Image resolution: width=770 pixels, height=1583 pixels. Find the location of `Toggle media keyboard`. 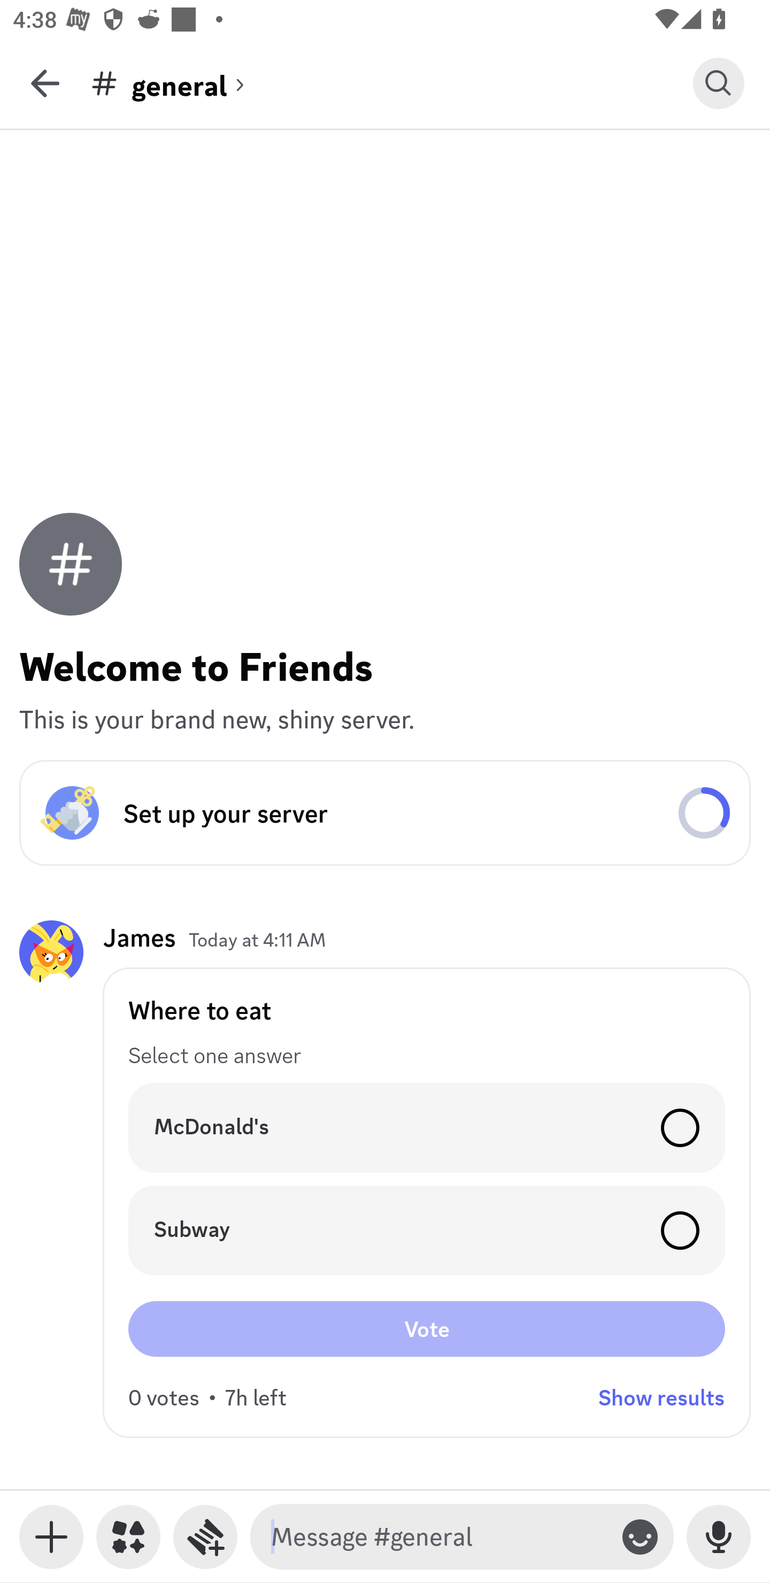

Toggle media keyboard is located at coordinates (51, 1537).